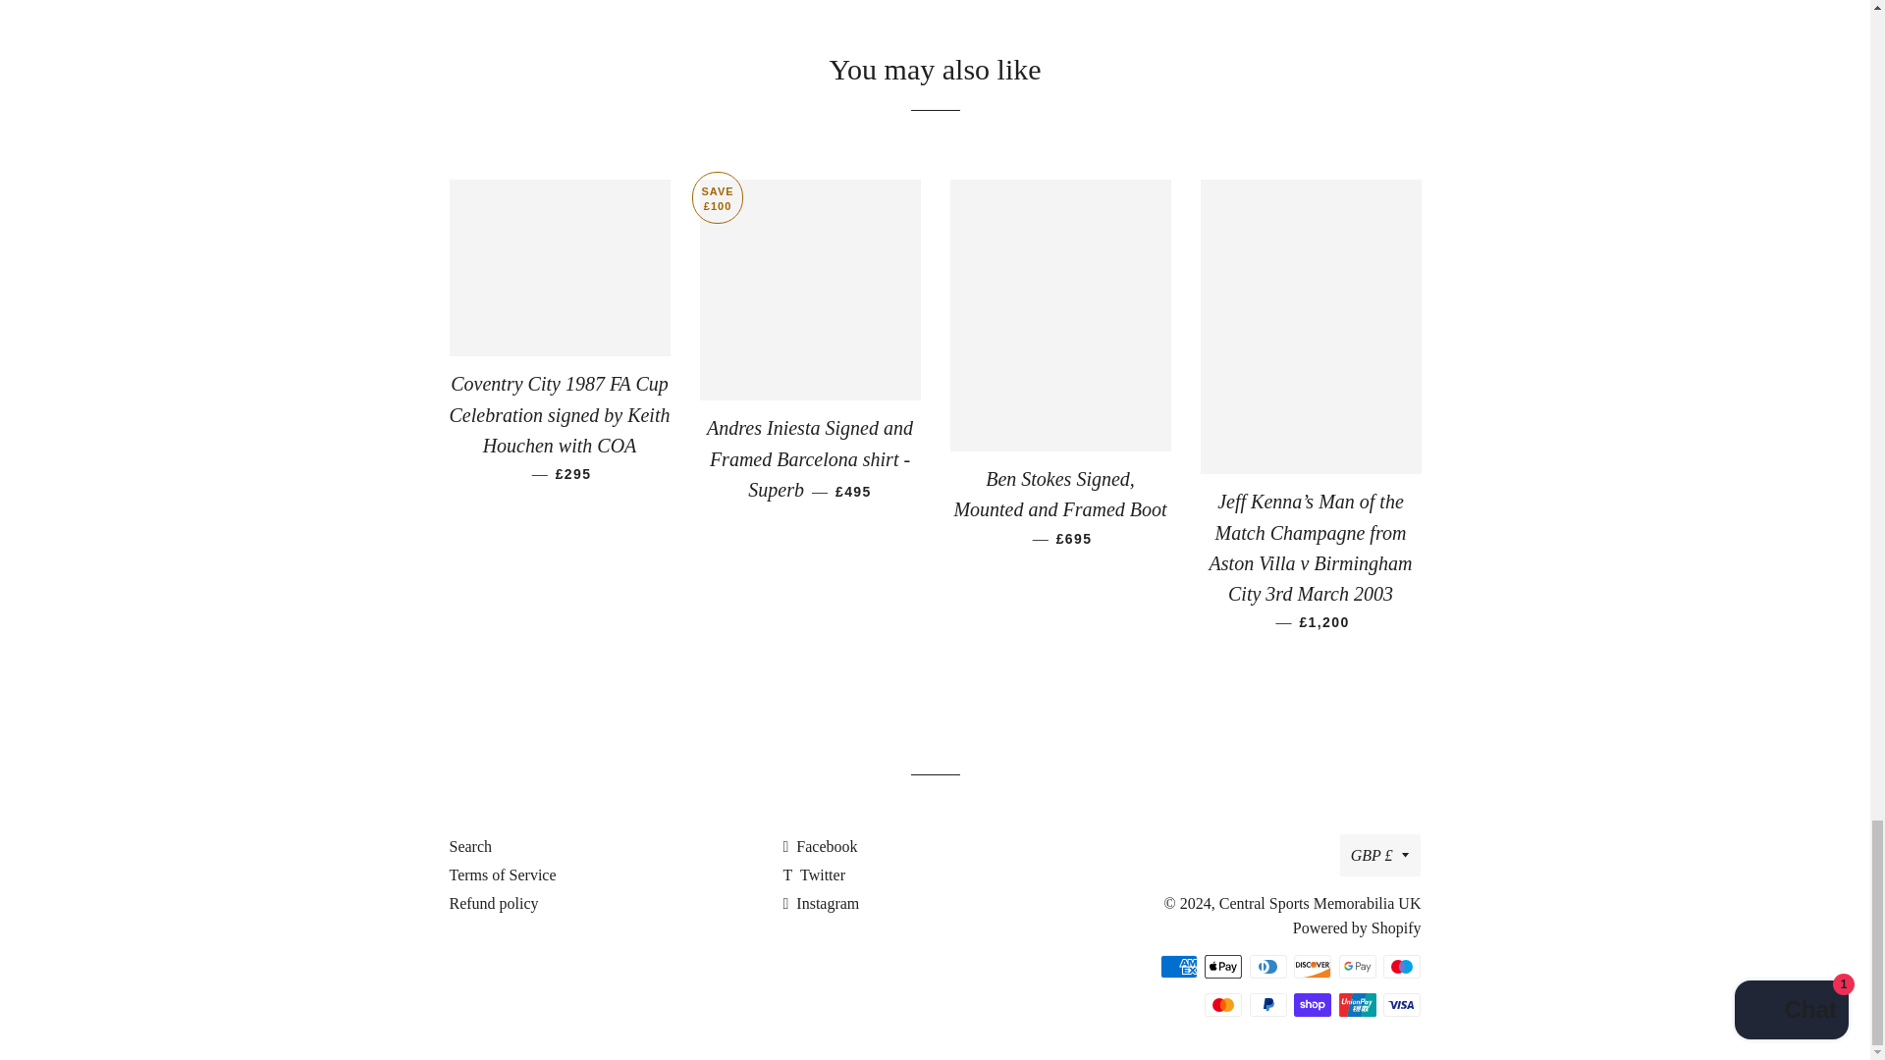 The image size is (1885, 1060). What do you see at coordinates (1402, 1004) in the screenshot?
I see `Visa` at bounding box center [1402, 1004].